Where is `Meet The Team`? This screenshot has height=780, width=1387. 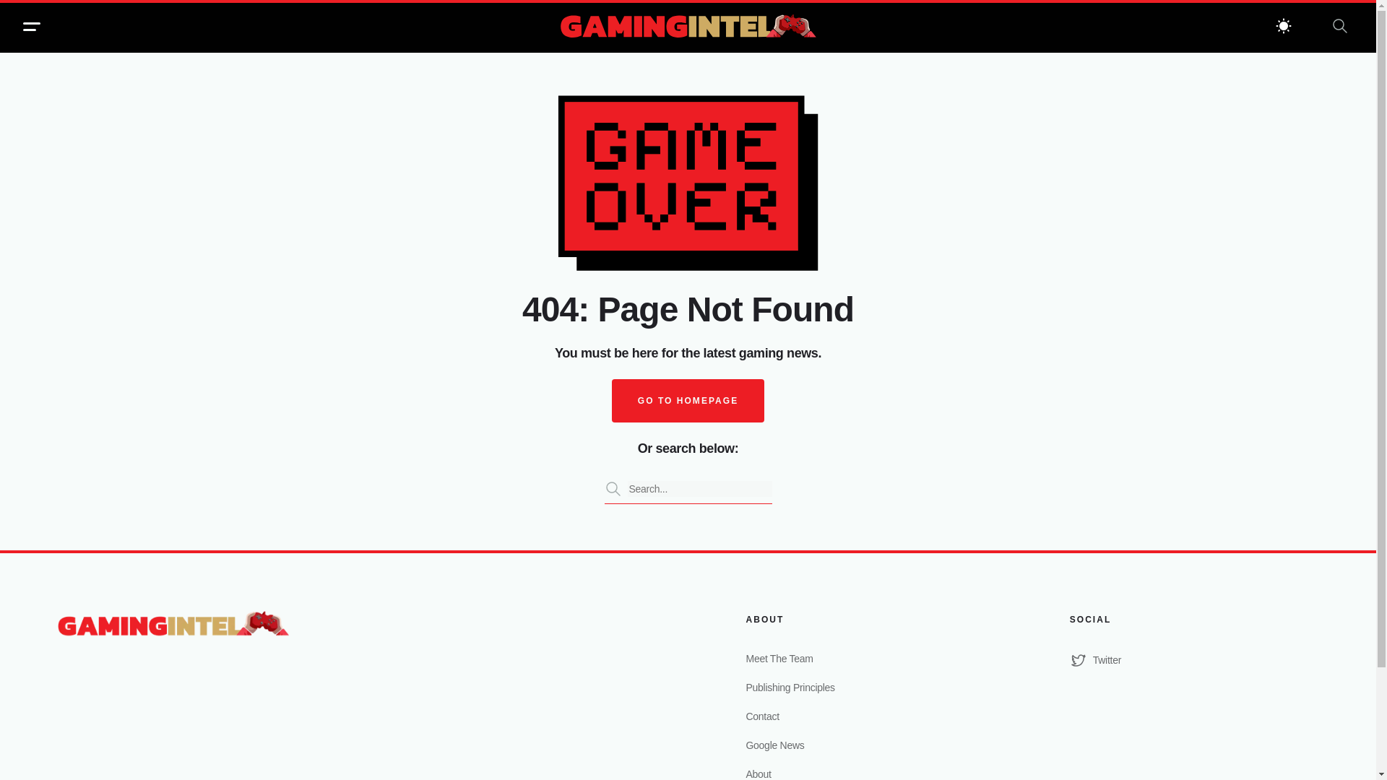 Meet The Team is located at coordinates (870, 659).